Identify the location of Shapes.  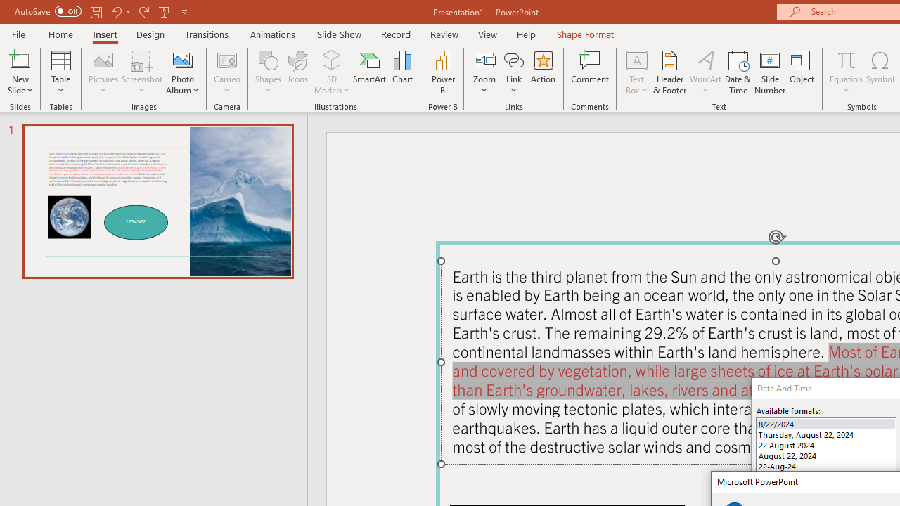
(269, 72).